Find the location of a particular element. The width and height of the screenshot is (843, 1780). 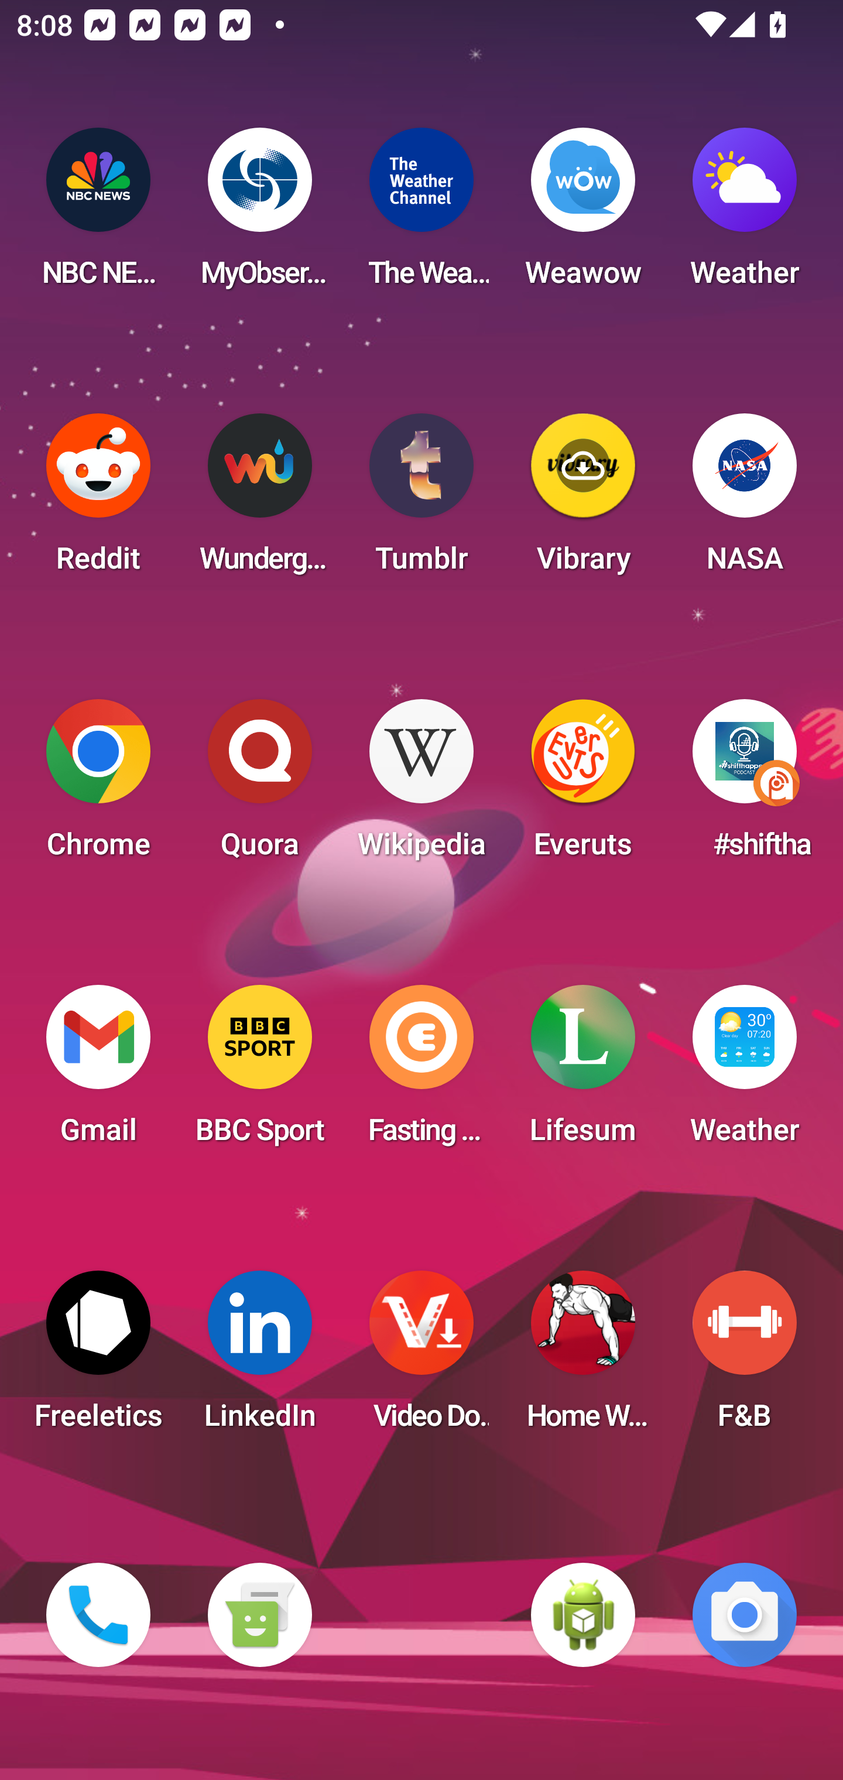

WebView Browser Tester is located at coordinates (583, 1615).